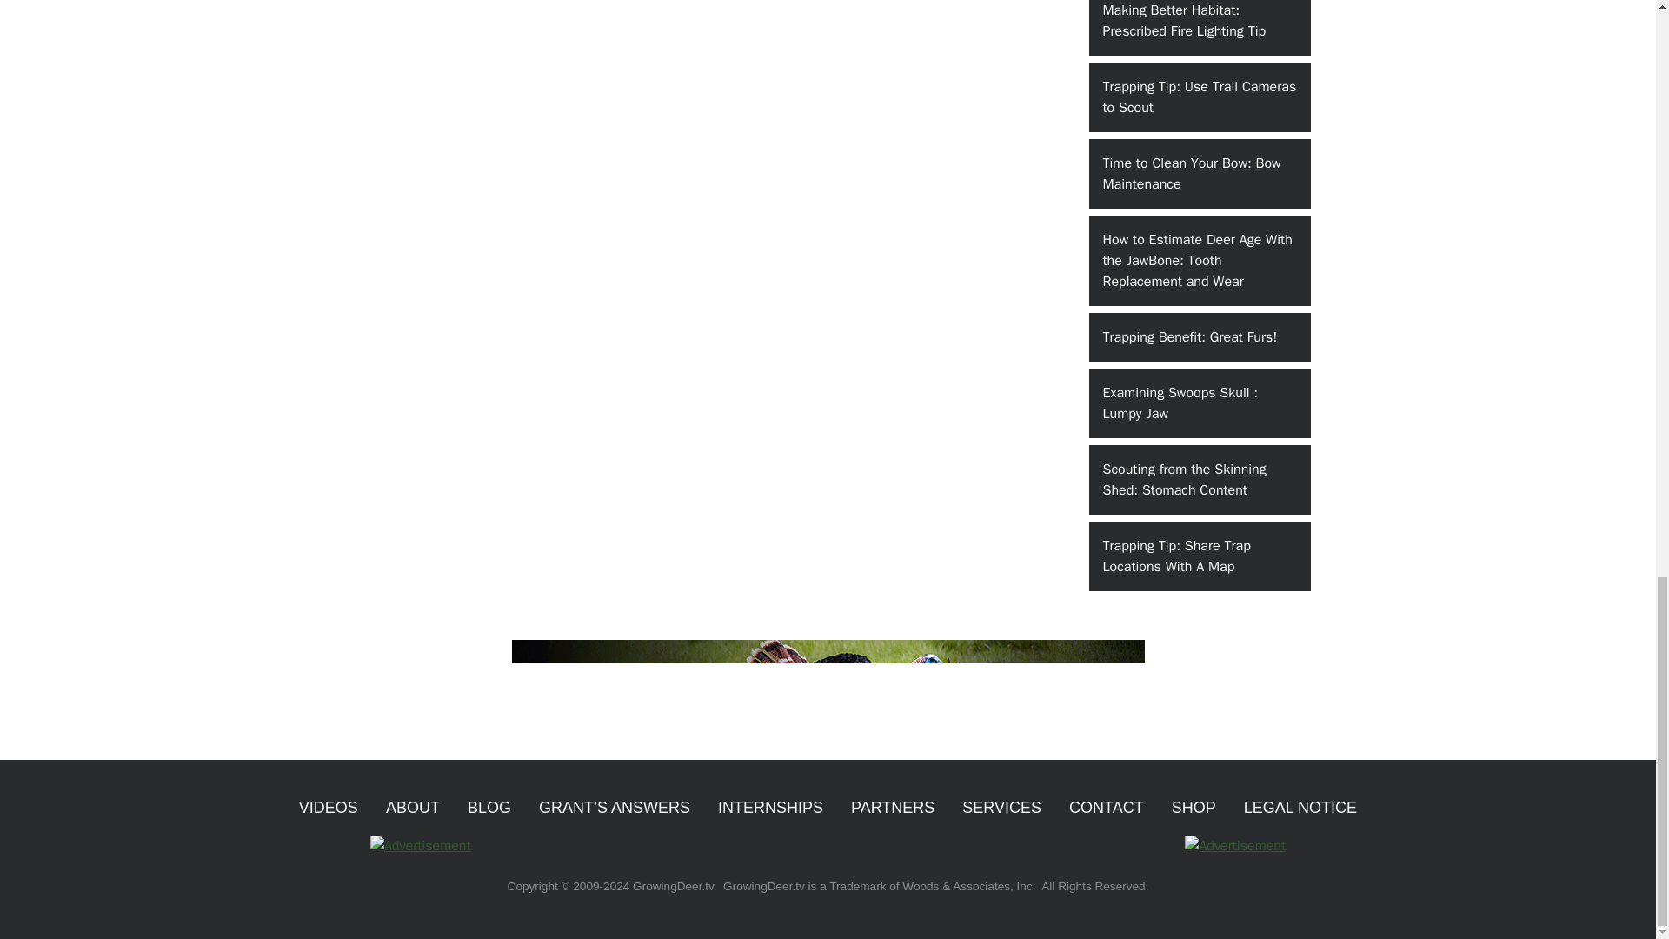 This screenshot has height=939, width=1669. What do you see at coordinates (1199, 97) in the screenshot?
I see `Trapping Tip: Use Trail Cameras to Scout` at bounding box center [1199, 97].